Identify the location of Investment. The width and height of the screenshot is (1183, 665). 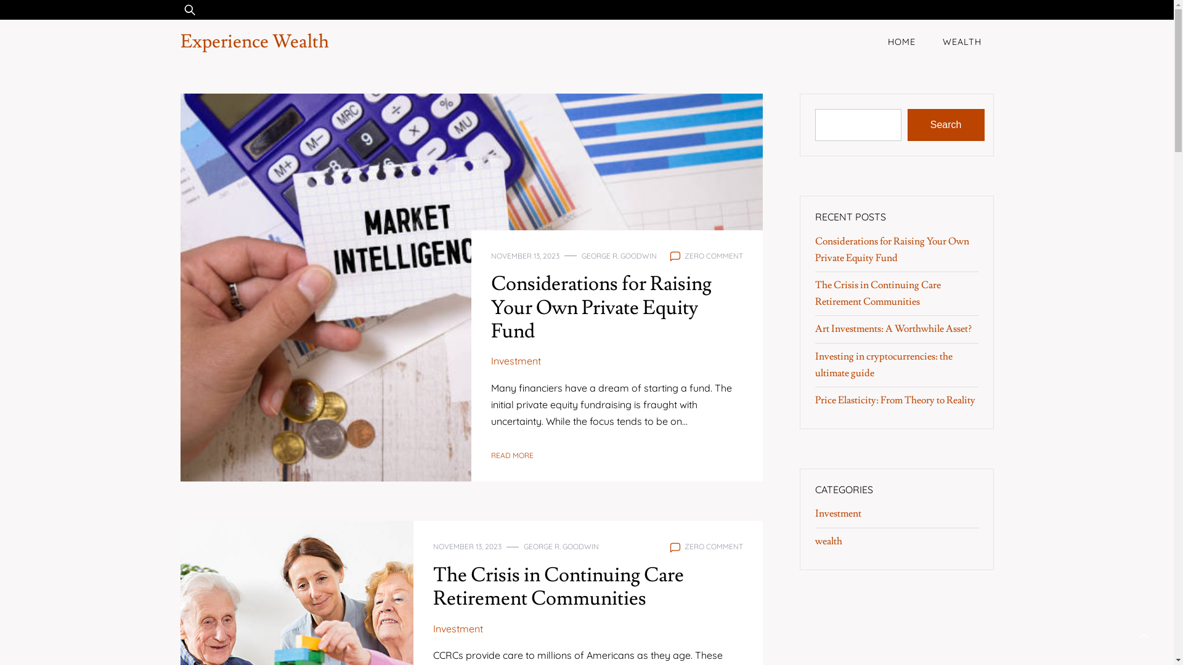
(838, 514).